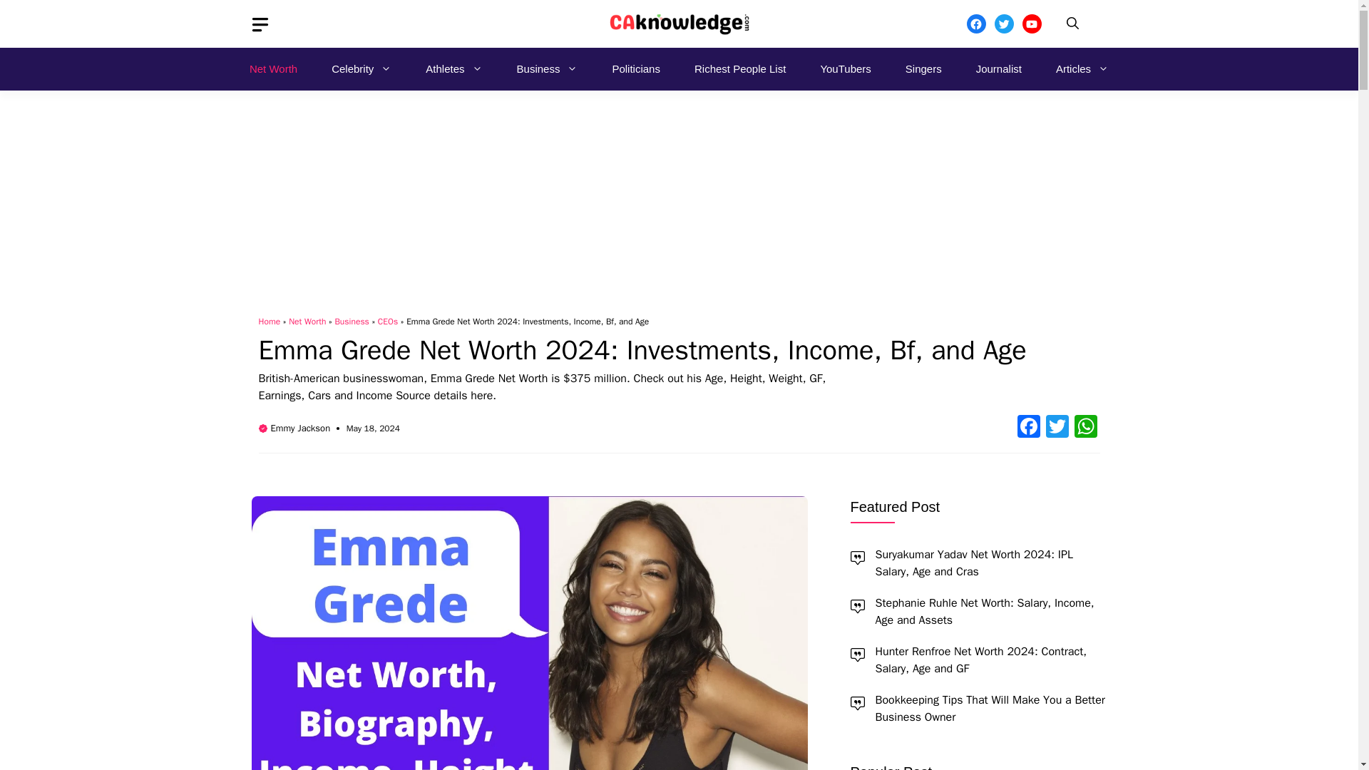  What do you see at coordinates (1028, 428) in the screenshot?
I see `Facebook` at bounding box center [1028, 428].